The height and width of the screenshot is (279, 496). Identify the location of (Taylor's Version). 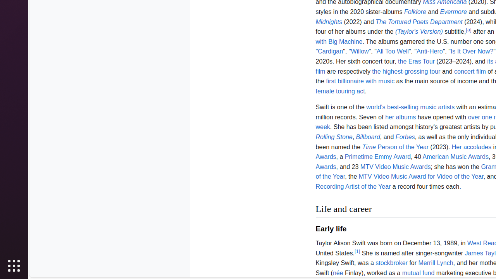
(419, 32).